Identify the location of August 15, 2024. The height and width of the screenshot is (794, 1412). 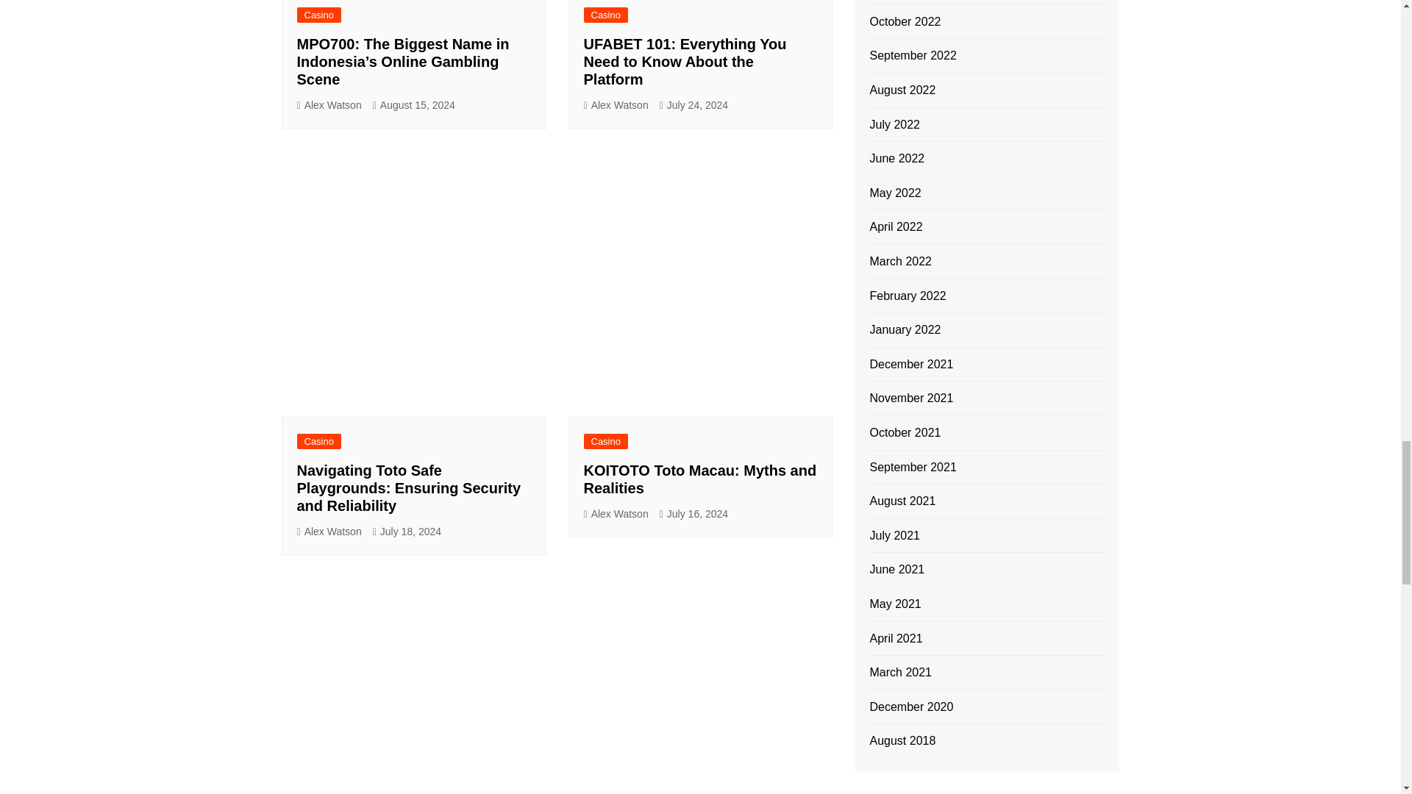
(413, 105).